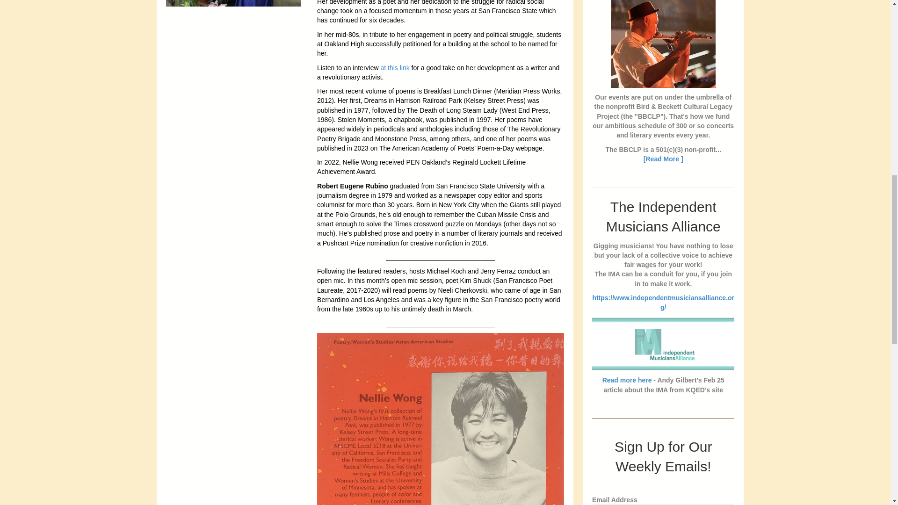  Describe the element at coordinates (627, 380) in the screenshot. I see `Read more here` at that location.